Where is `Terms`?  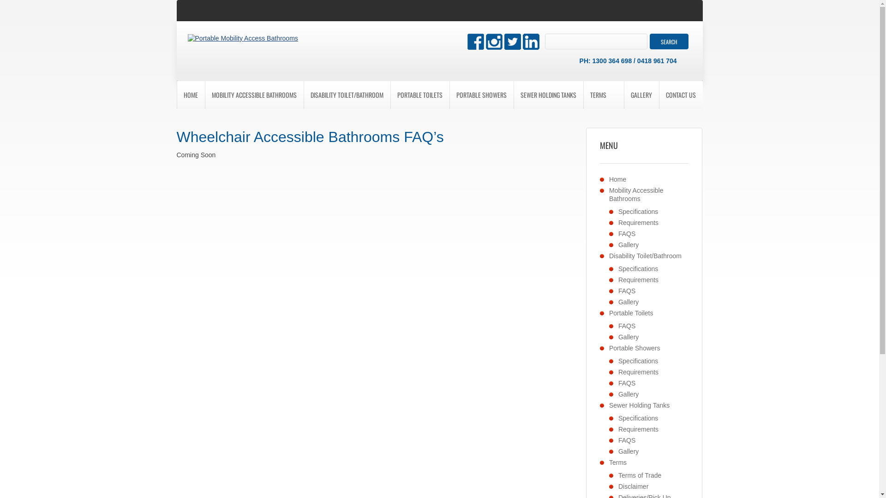
Terms is located at coordinates (618, 462).